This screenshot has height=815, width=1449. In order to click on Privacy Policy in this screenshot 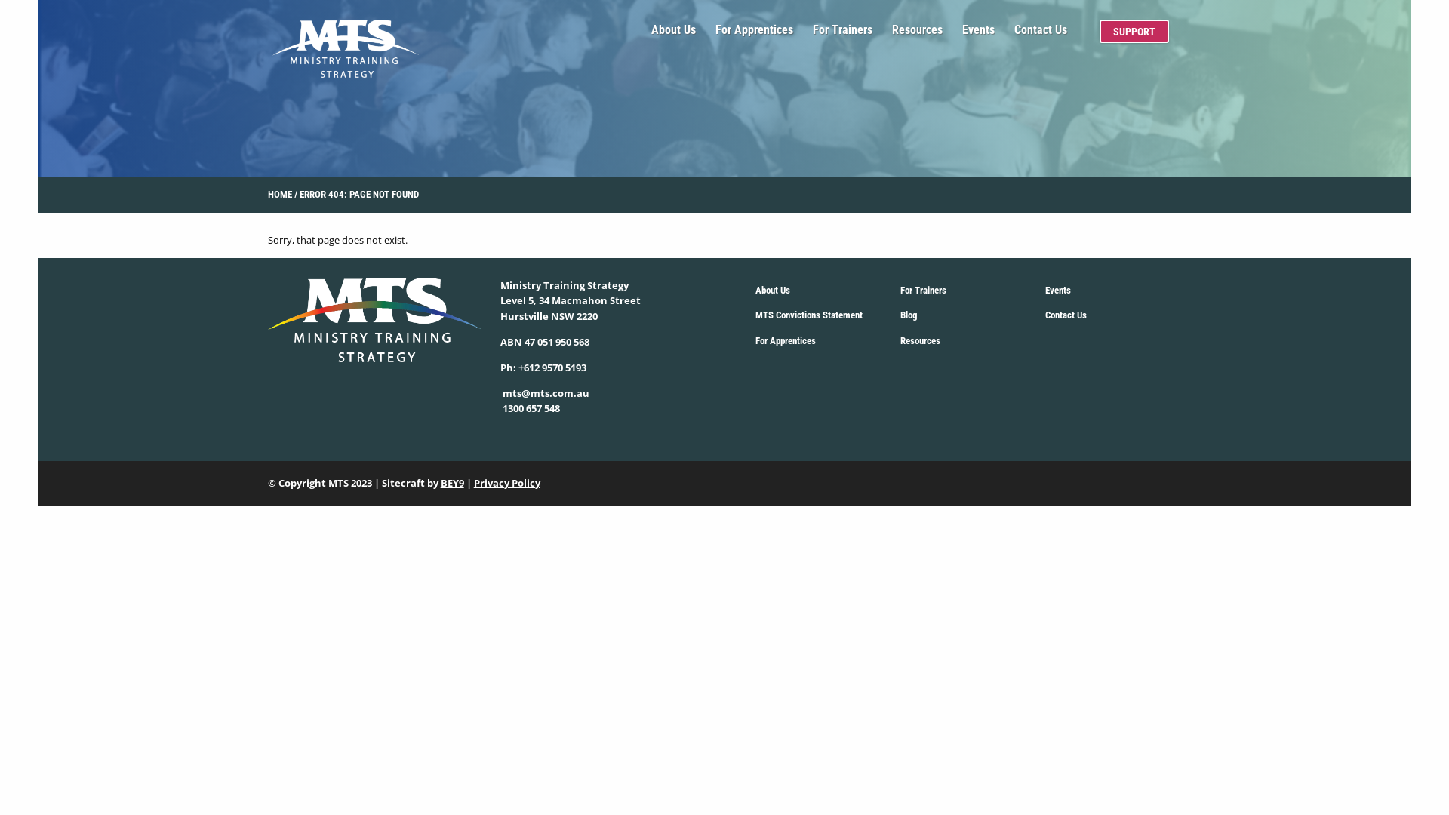, I will do `click(507, 484)`.